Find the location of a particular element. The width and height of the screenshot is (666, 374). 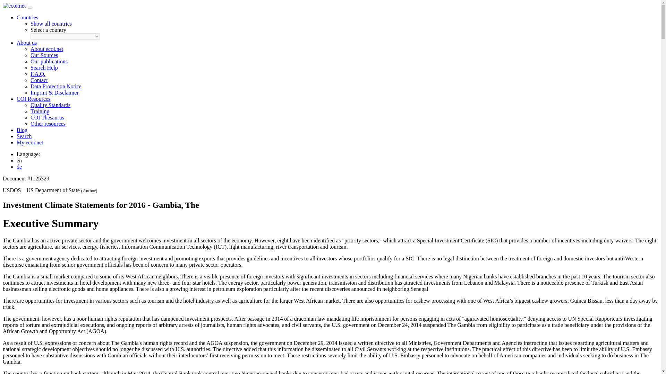

Data Protection Notice is located at coordinates (56, 86).